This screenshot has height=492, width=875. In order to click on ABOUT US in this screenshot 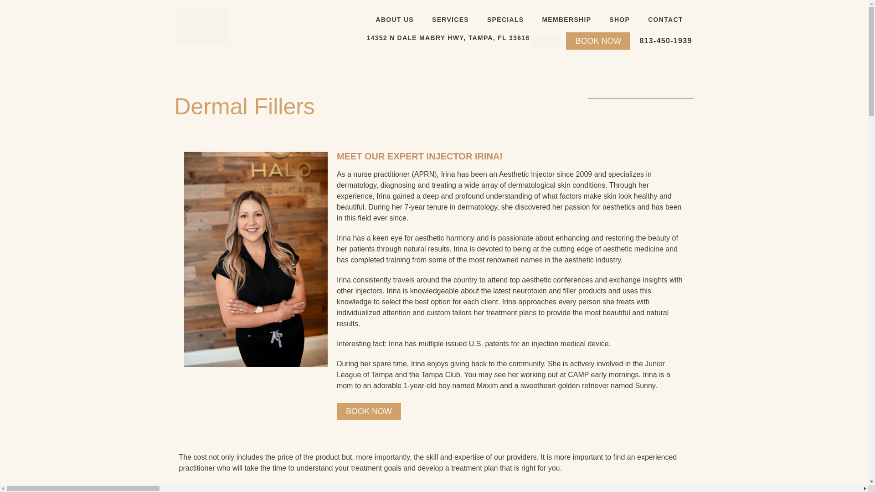, I will do `click(395, 19)`.